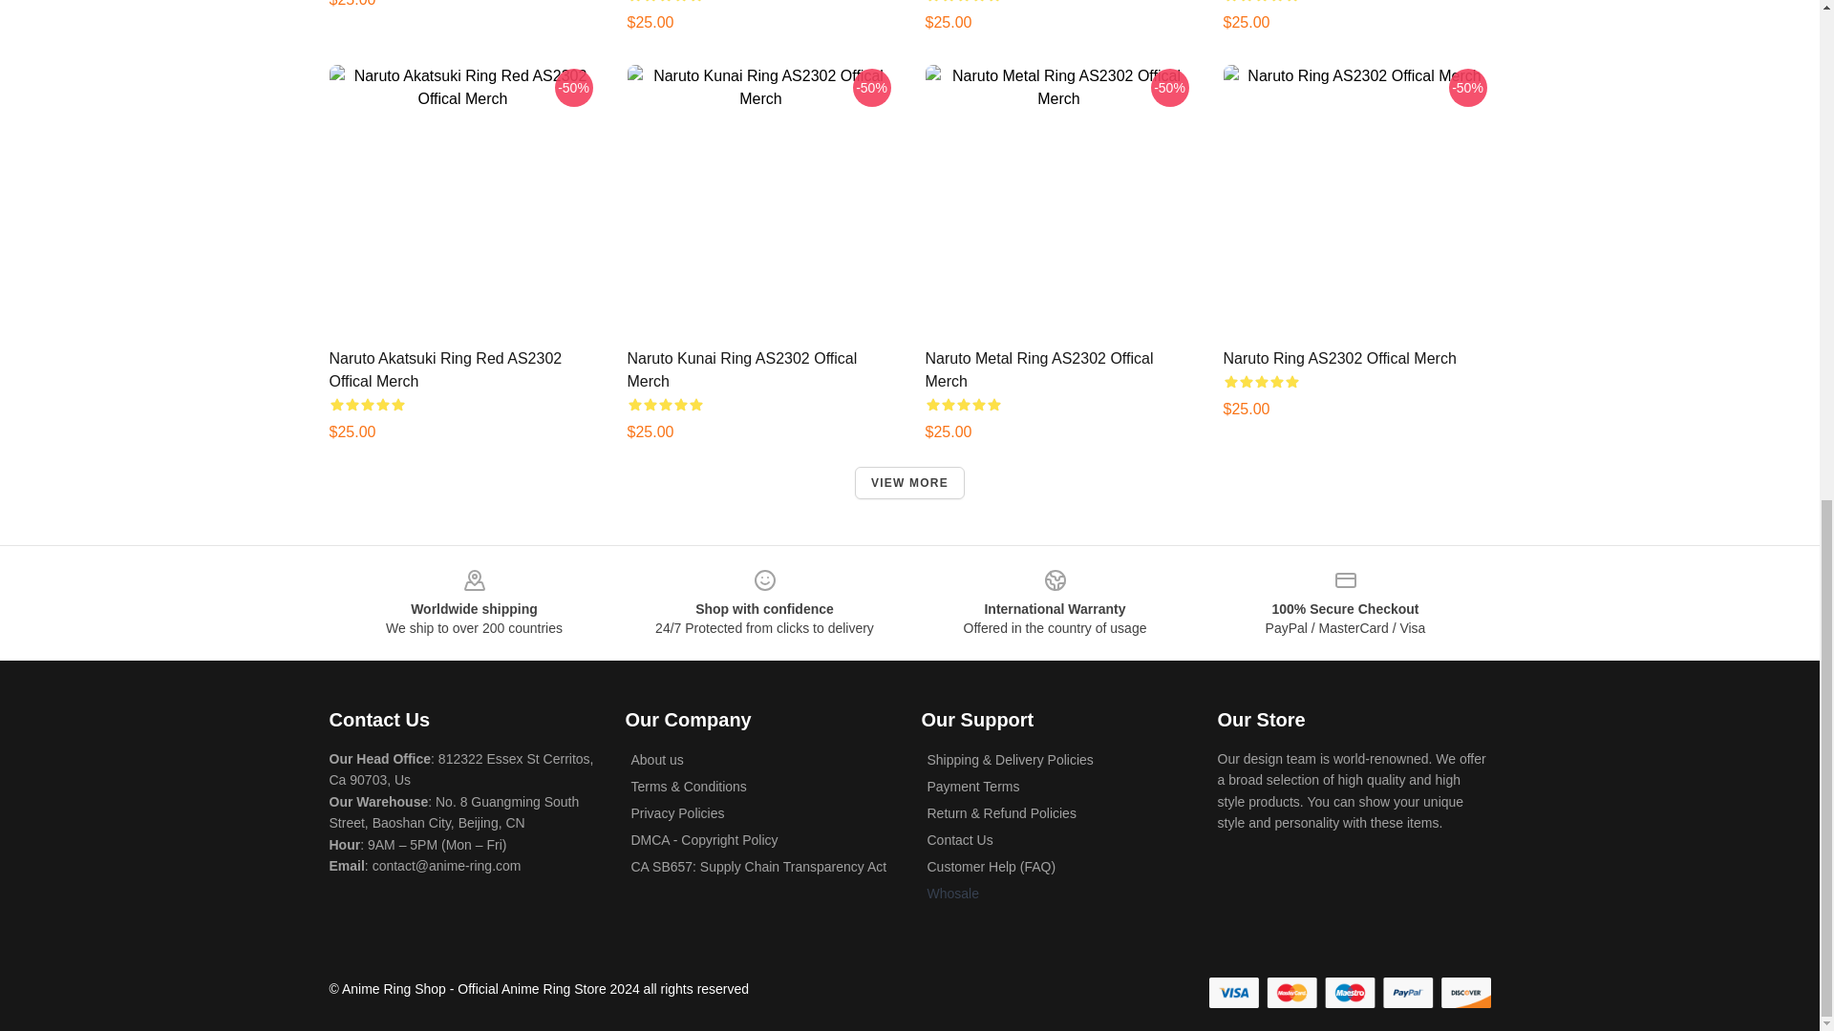 The width and height of the screenshot is (1834, 1031). I want to click on Naruto Metal Ring AS2302 Offical Merch, so click(1038, 370).